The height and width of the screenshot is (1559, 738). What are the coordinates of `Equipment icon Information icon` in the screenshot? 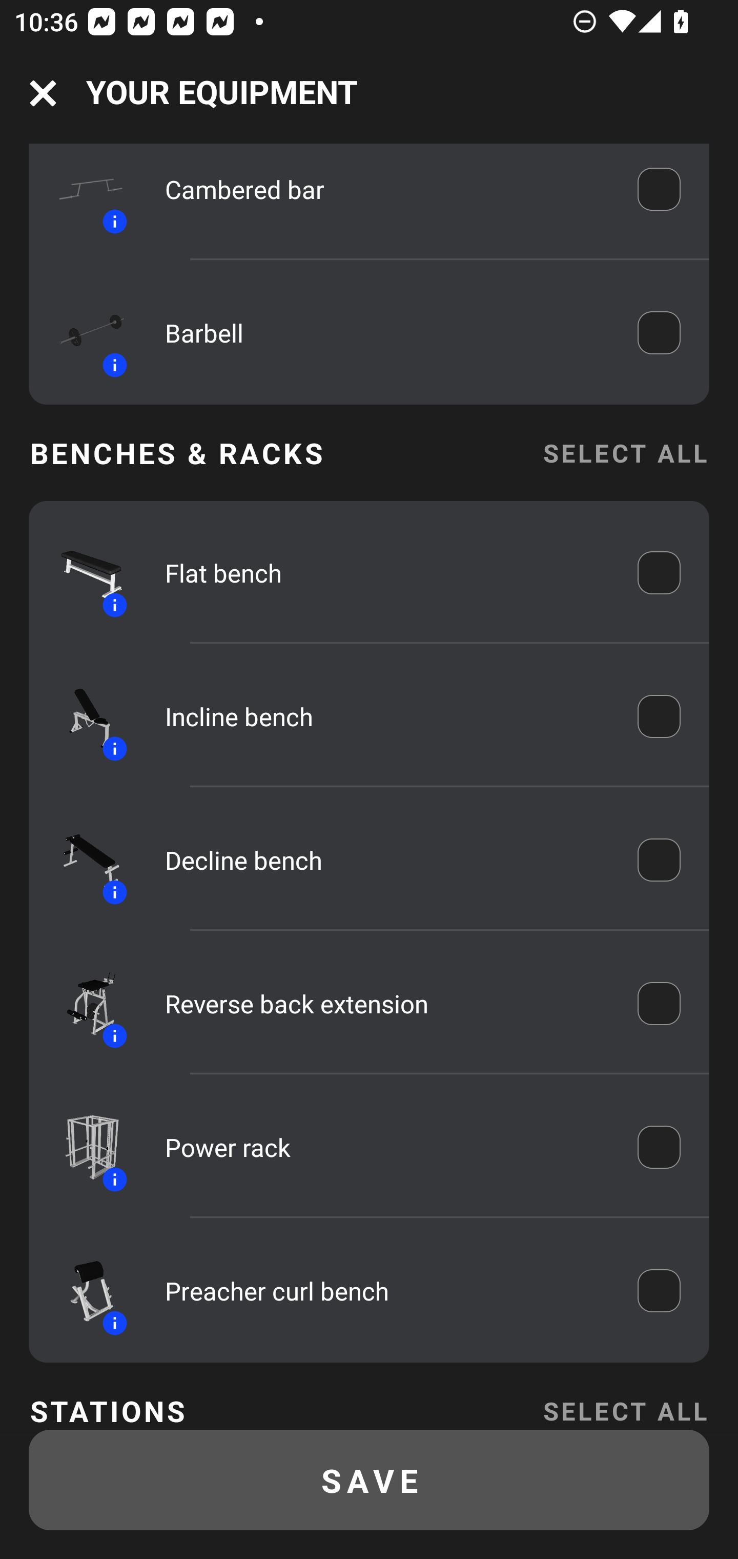 It's located at (83, 1290).